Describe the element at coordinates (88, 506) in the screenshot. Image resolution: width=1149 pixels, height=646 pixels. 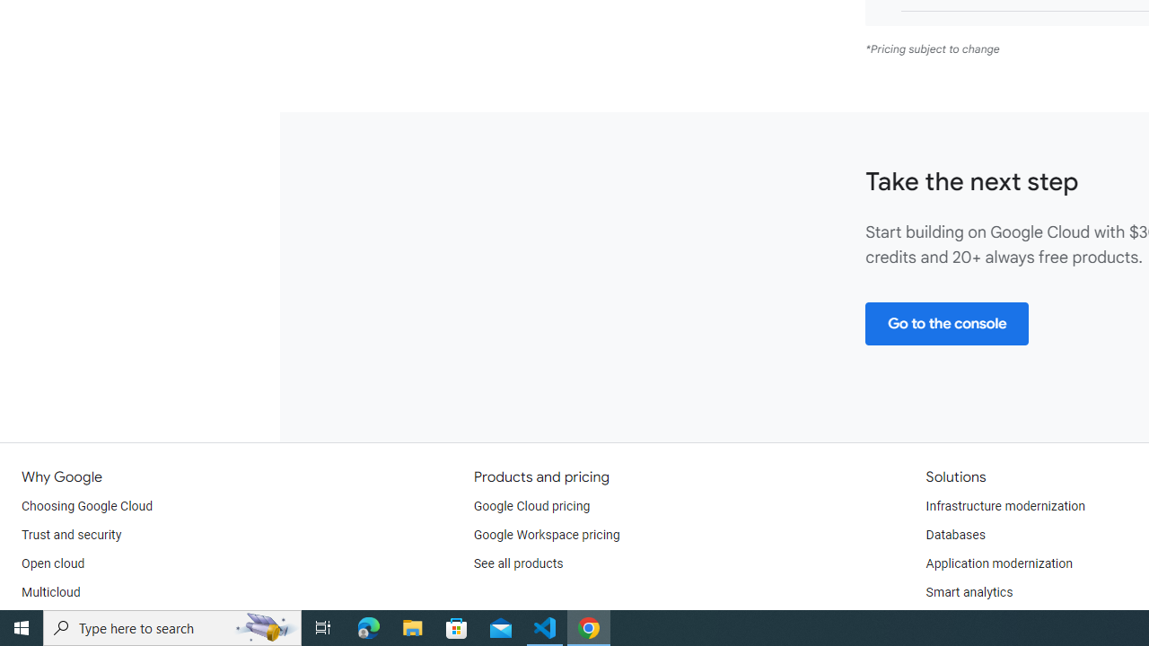
I see `Choosing Google Cloud` at that location.